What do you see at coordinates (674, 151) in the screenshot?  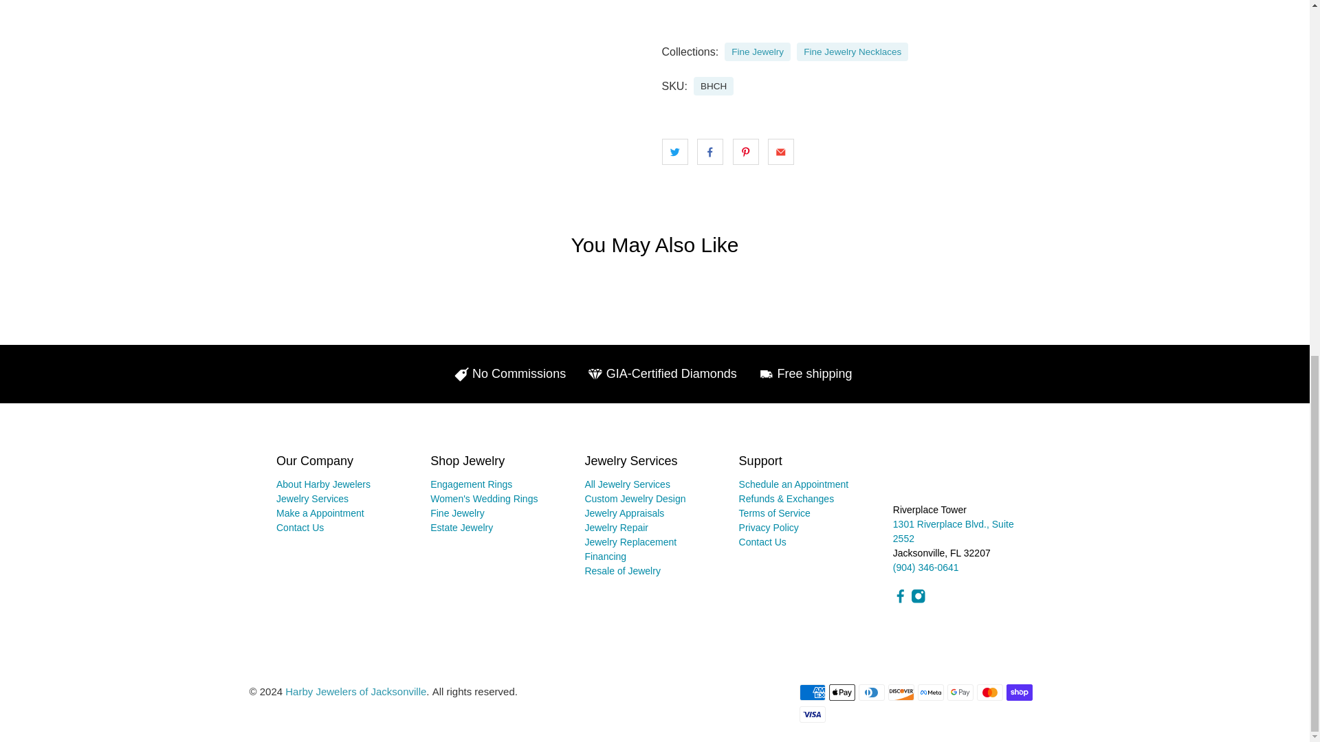 I see `Share this on Twitter` at bounding box center [674, 151].